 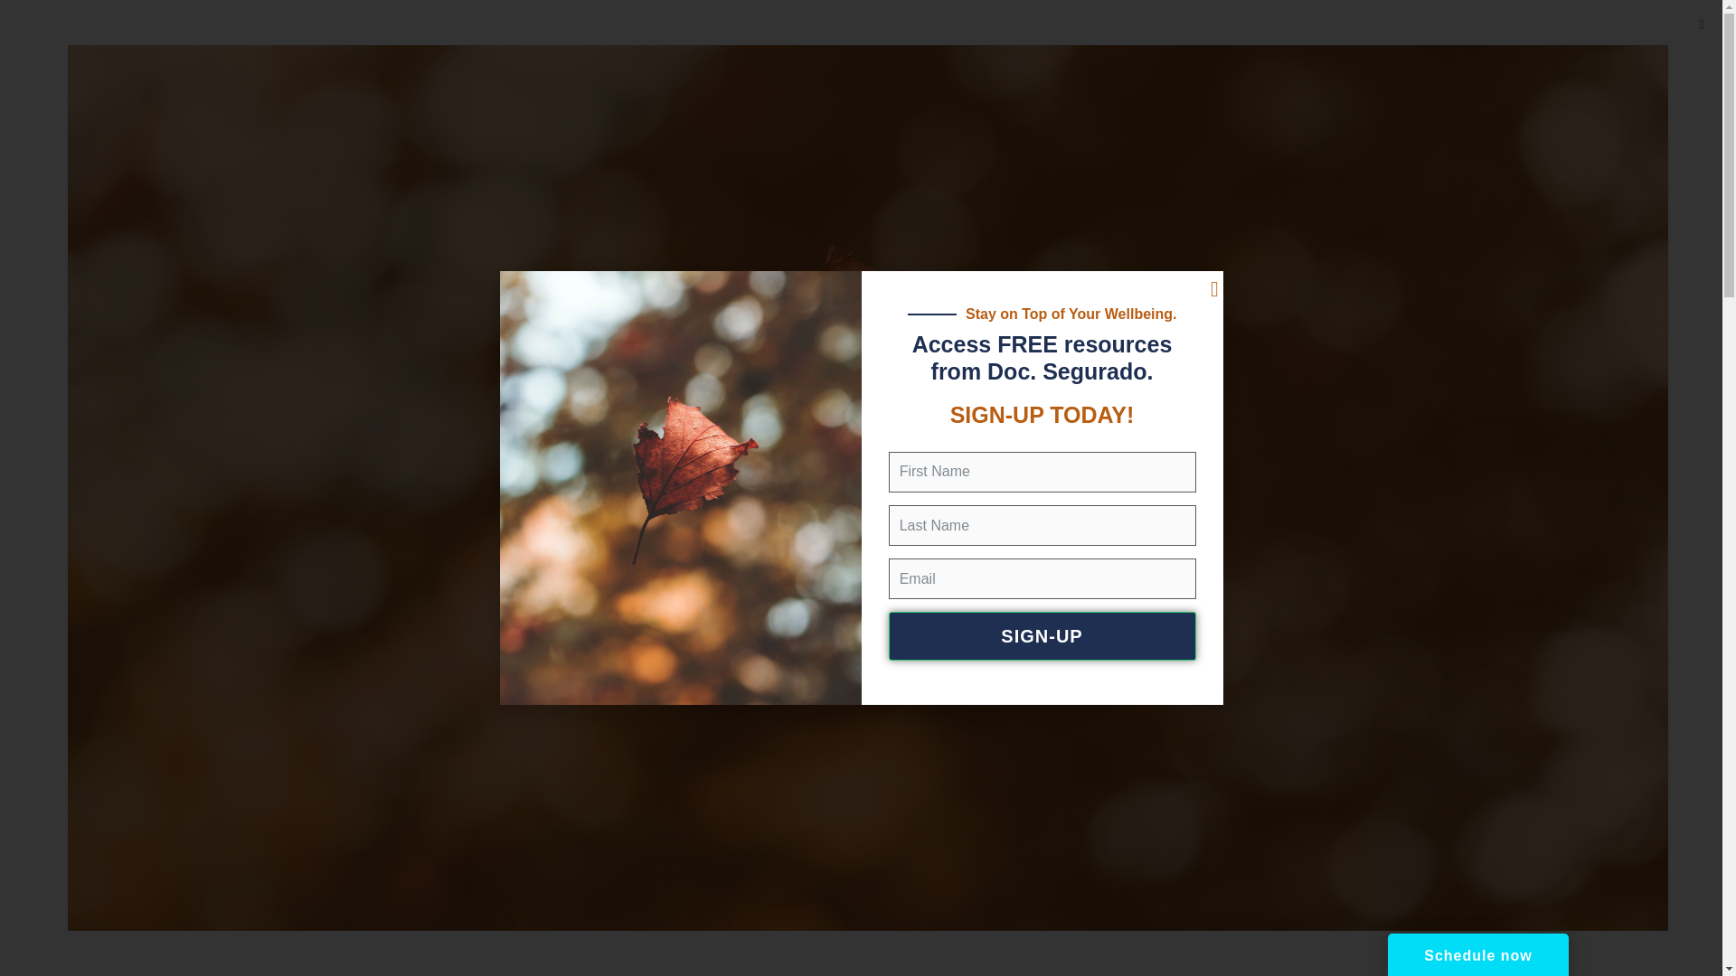 I want to click on Facebook, so click(x=18, y=389).